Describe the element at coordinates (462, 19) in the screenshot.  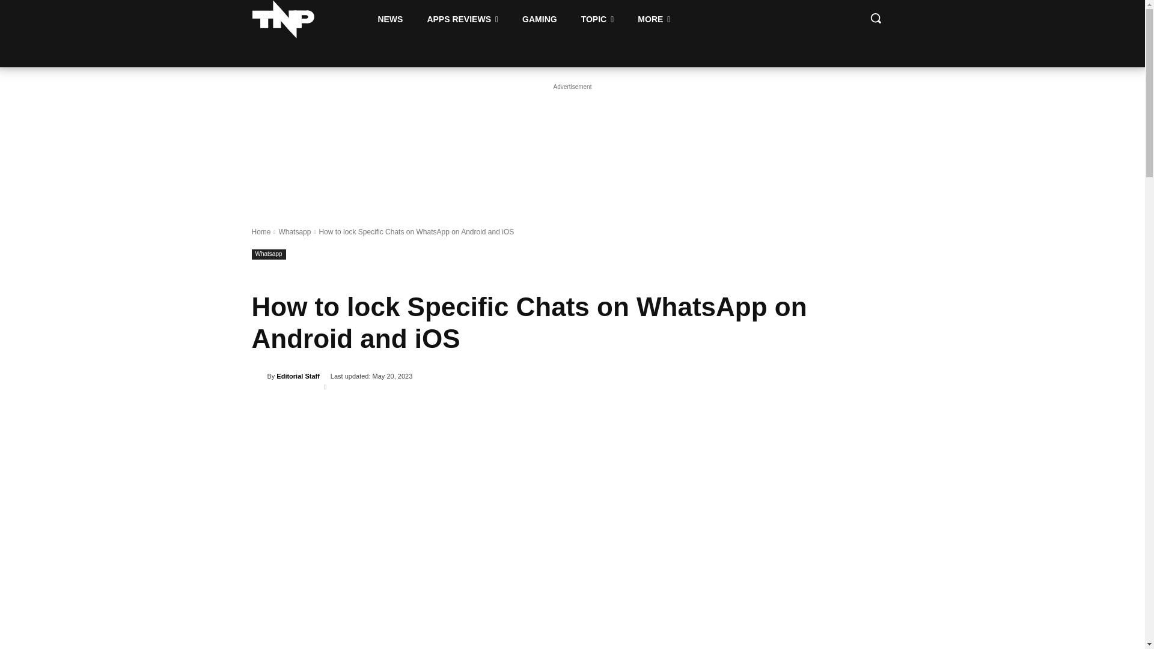
I see `APPS REVIEWS` at that location.